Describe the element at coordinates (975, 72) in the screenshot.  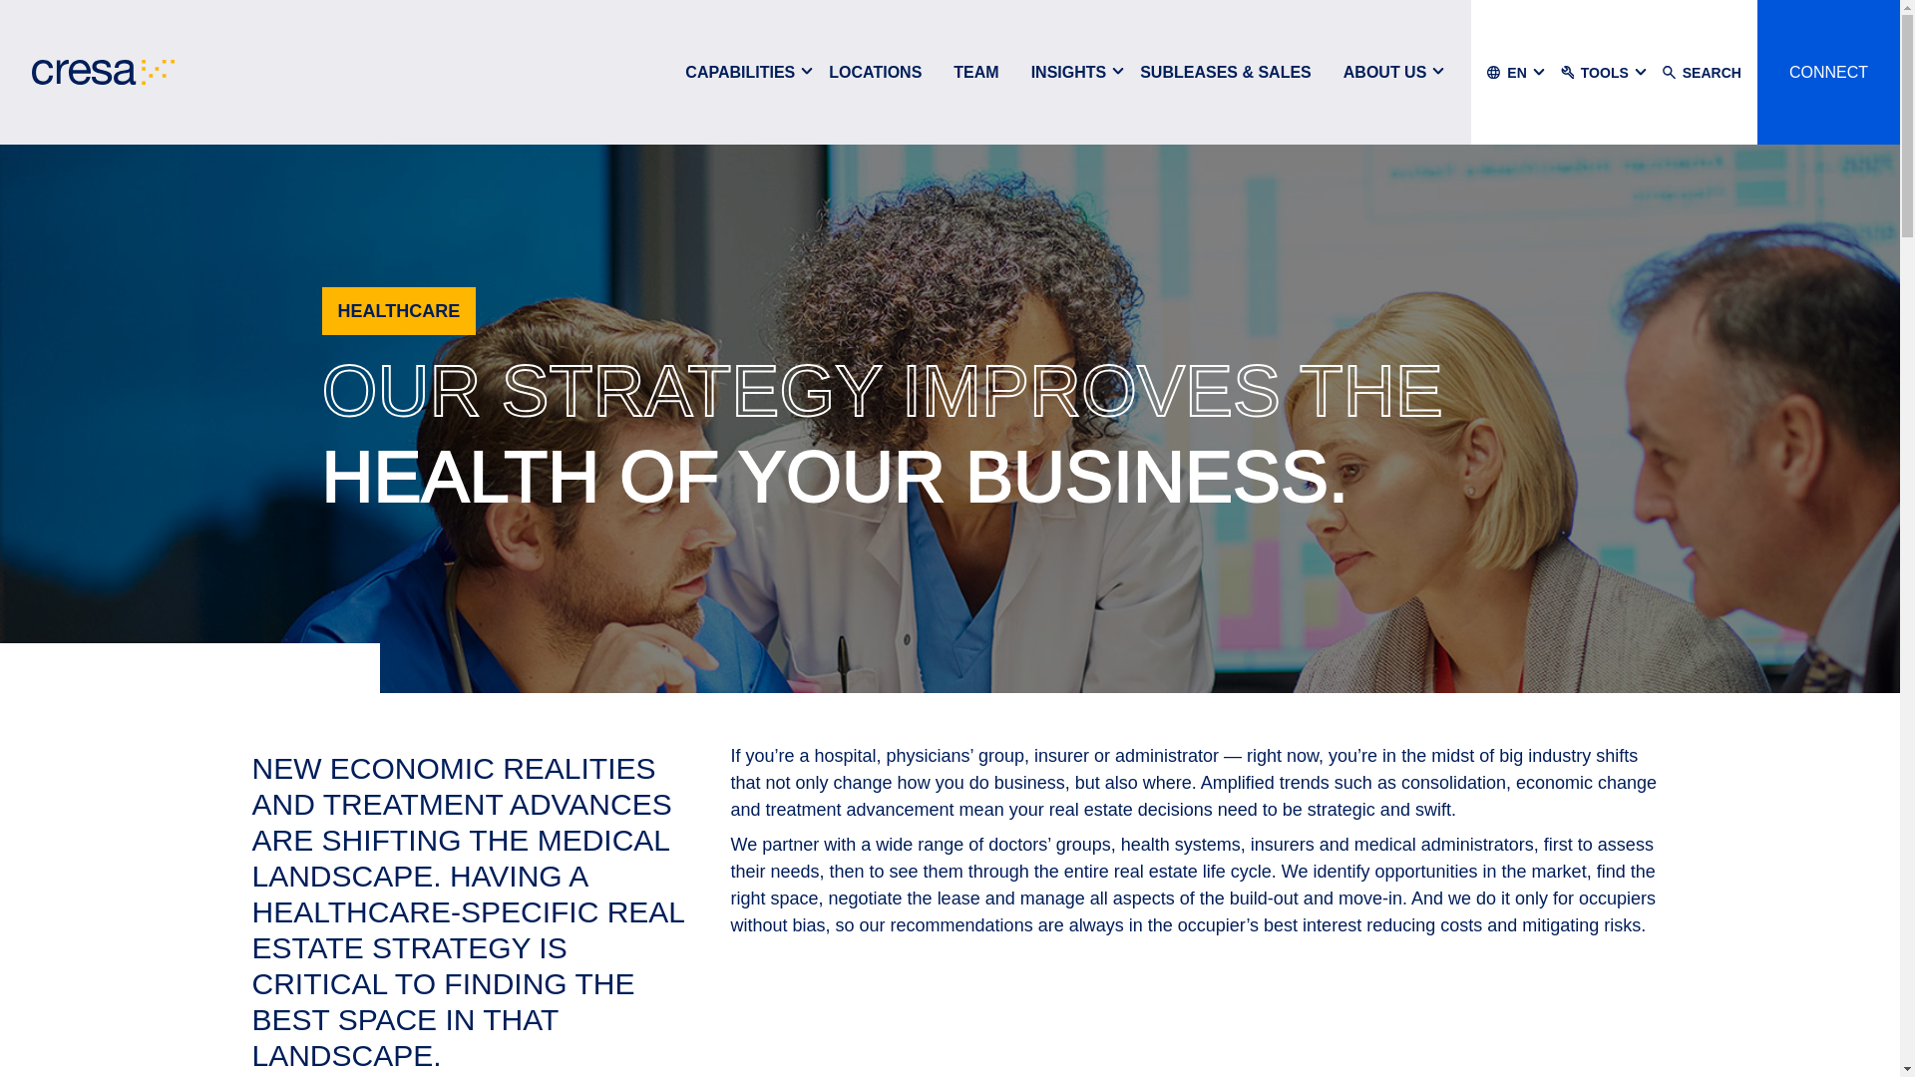
I see `TEAM` at that location.